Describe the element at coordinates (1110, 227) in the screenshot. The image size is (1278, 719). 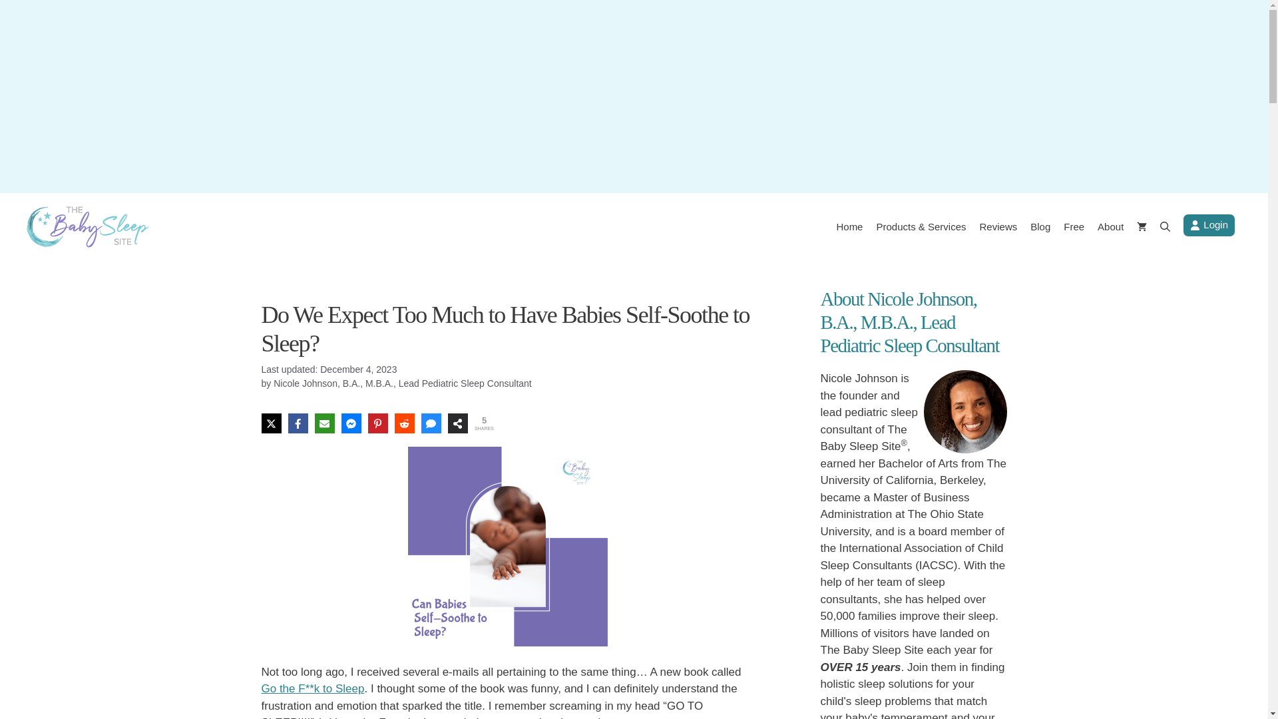
I see `About` at that location.